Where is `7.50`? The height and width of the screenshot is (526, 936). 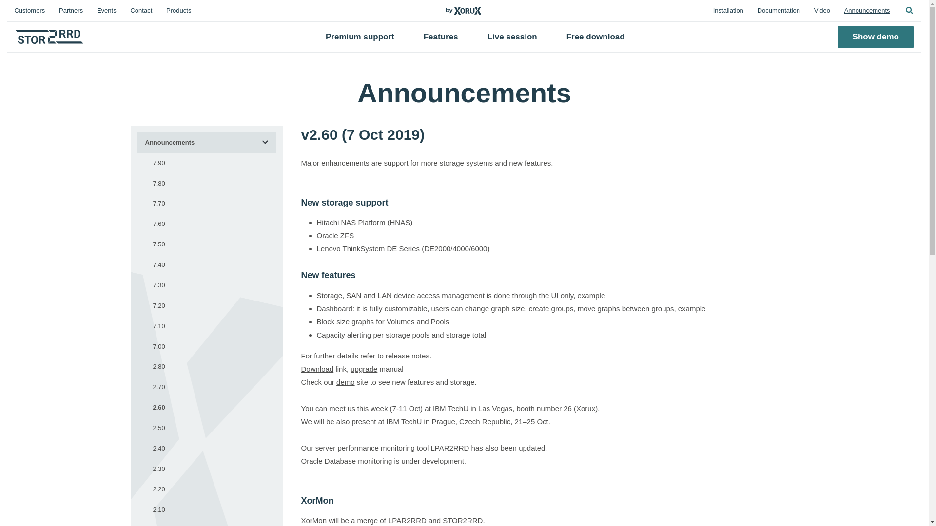 7.50 is located at coordinates (211, 244).